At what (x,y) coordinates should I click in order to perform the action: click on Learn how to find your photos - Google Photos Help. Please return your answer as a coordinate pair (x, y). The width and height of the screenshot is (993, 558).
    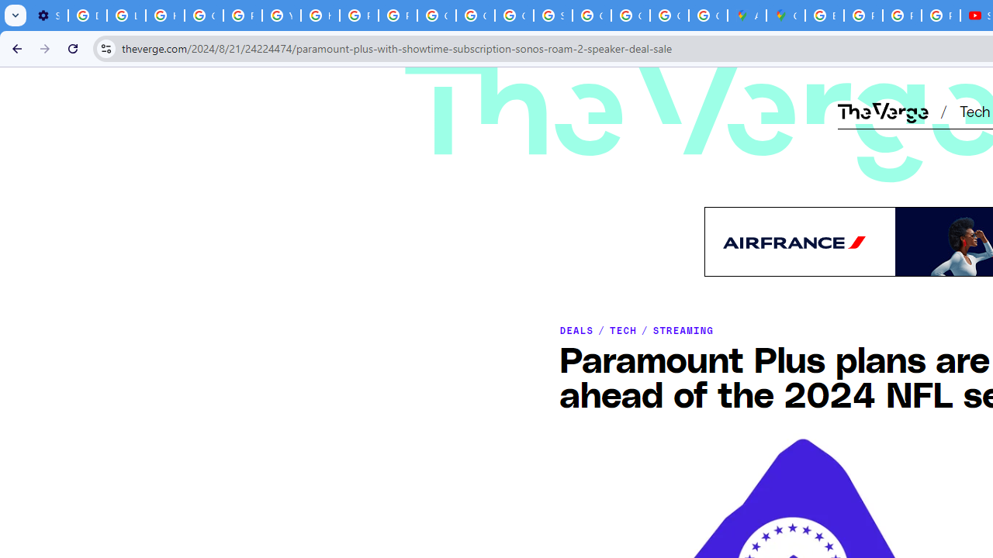
    Looking at the image, I should click on (126, 15).